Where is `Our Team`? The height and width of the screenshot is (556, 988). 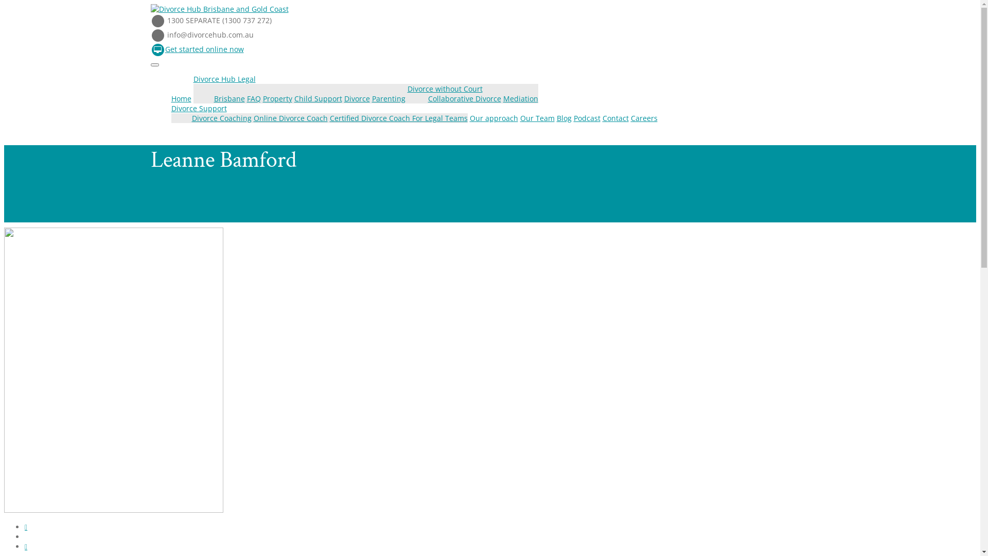
Our Team is located at coordinates (537, 118).